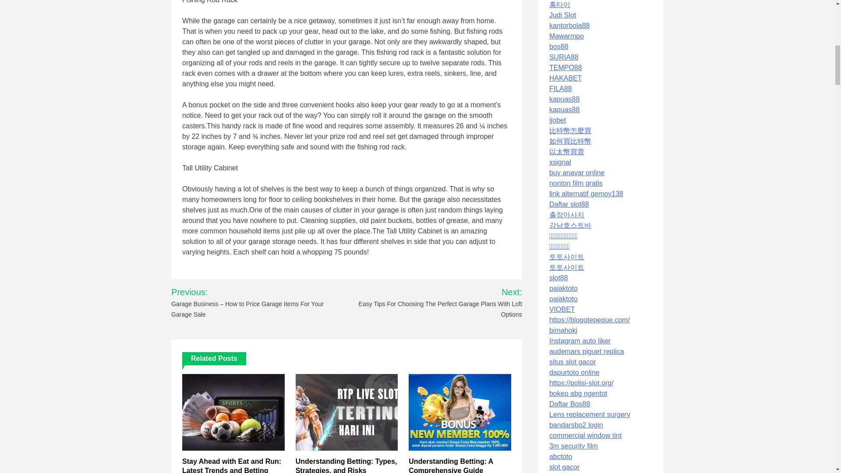  Describe the element at coordinates (451, 465) in the screenshot. I see `Understanding Betting: A Comprehensive Guide` at that location.